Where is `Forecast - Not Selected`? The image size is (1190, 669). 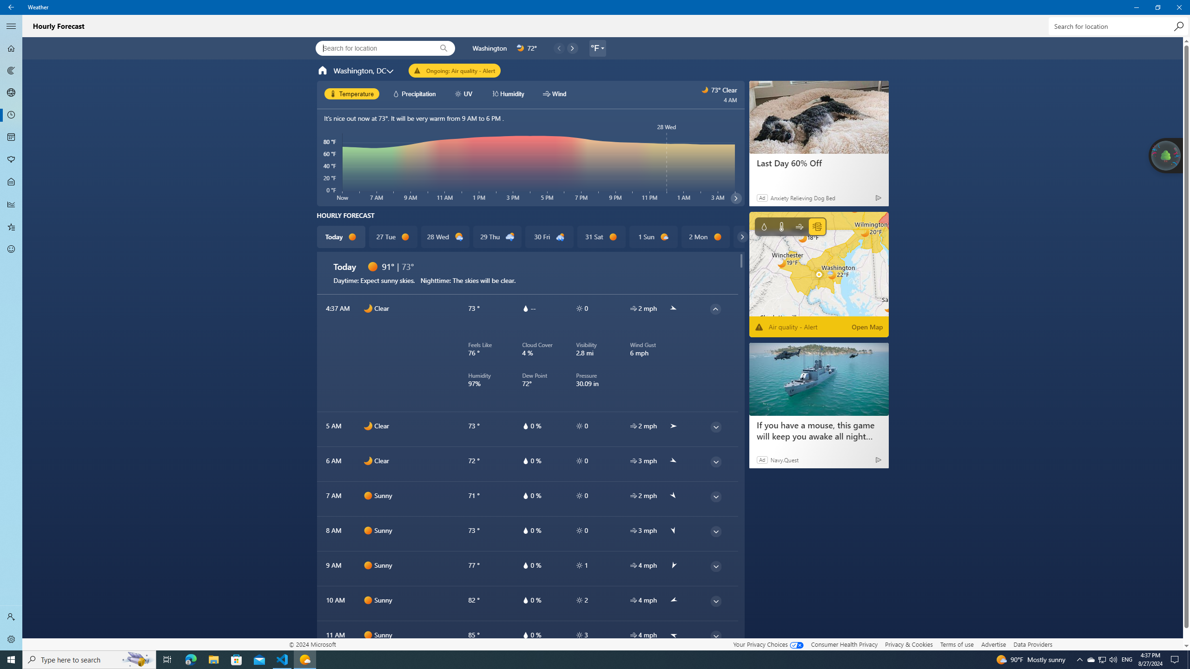
Forecast - Not Selected is located at coordinates (11, 48).